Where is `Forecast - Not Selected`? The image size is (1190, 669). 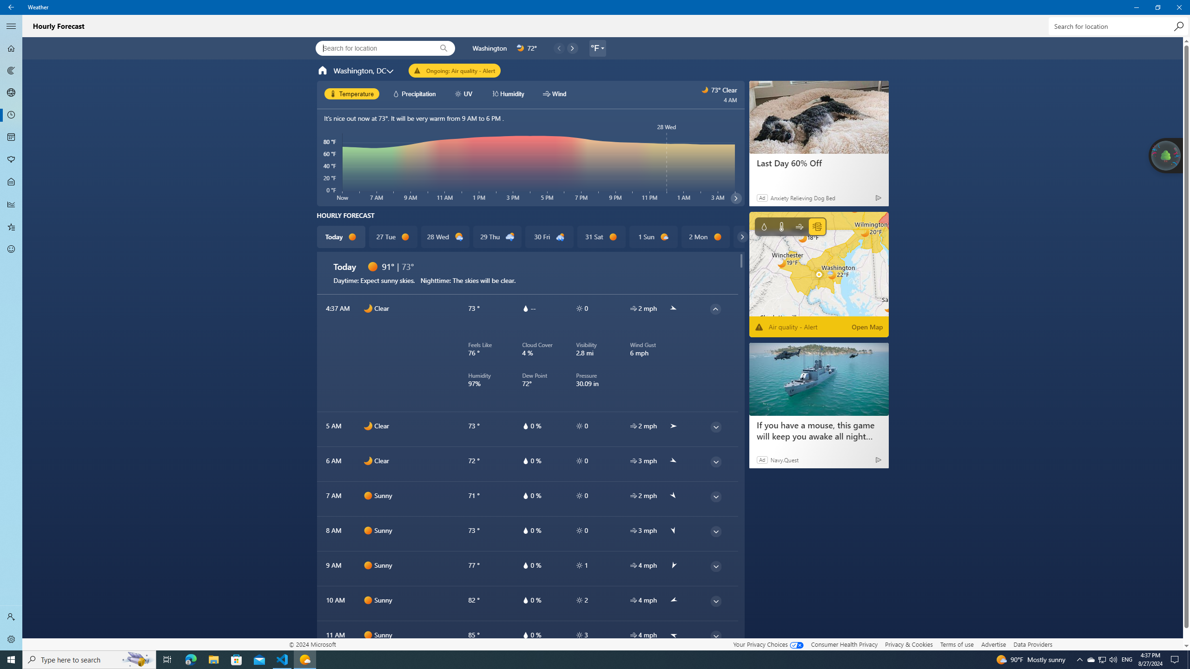
Forecast - Not Selected is located at coordinates (11, 48).